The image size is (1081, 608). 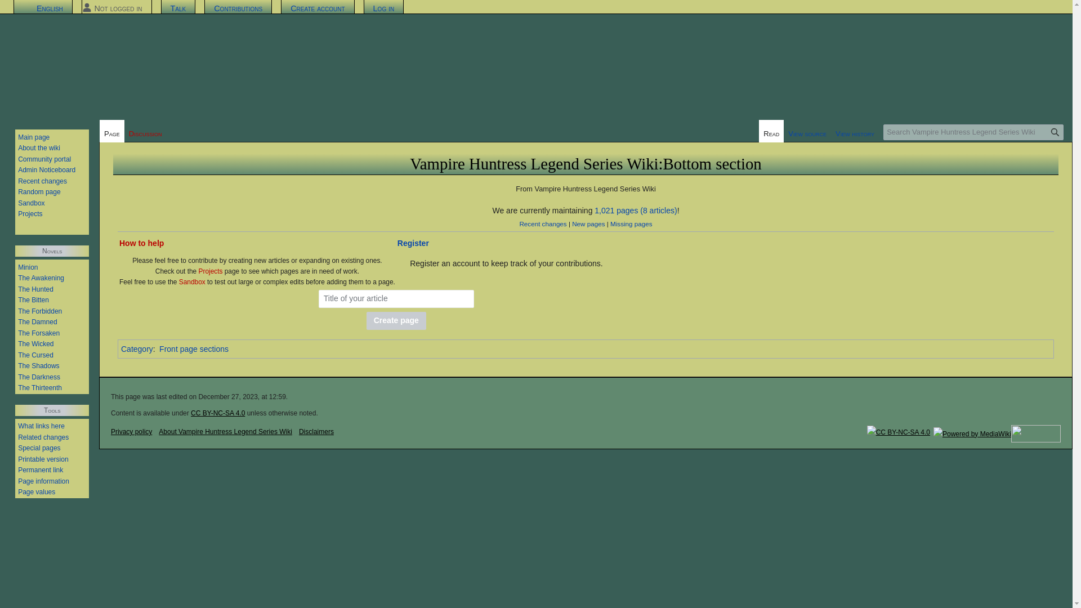 I want to click on Admin Noticeboard, so click(x=47, y=169).